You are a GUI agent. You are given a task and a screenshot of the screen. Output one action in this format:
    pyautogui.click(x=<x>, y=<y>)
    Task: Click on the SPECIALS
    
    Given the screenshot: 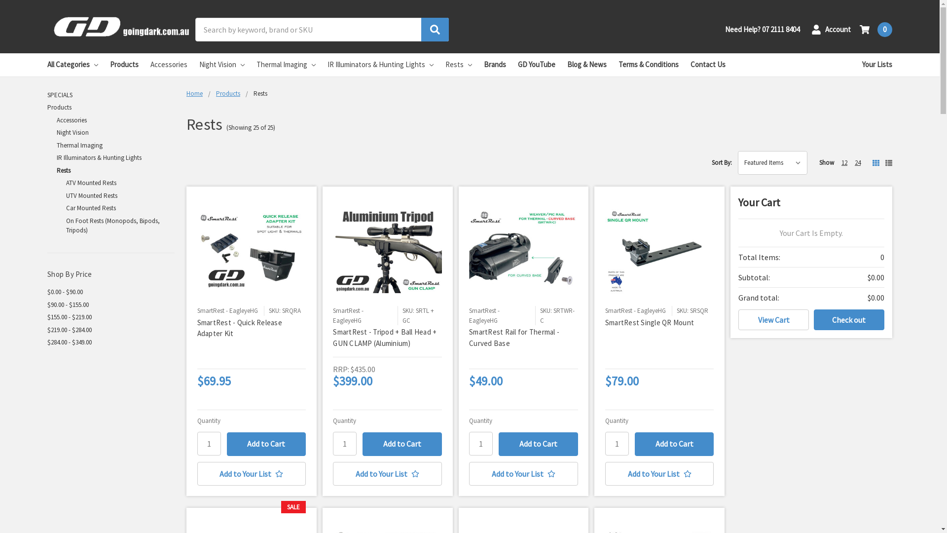 What is the action you would take?
    pyautogui.click(x=111, y=95)
    